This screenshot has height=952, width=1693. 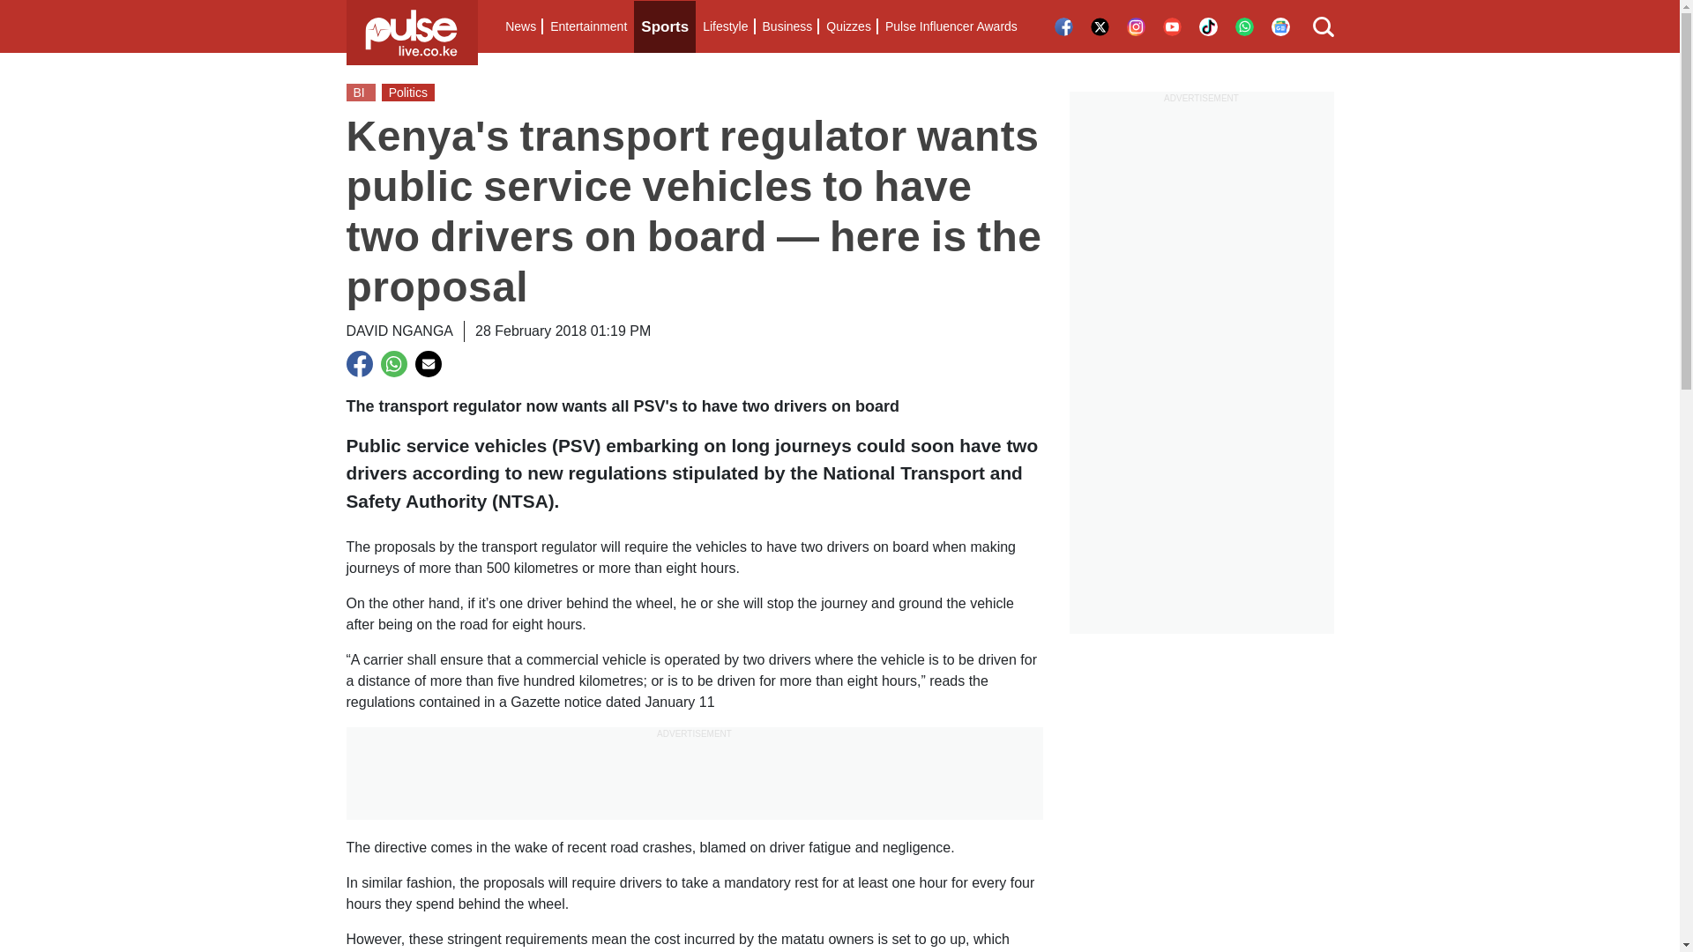 What do you see at coordinates (787, 26) in the screenshot?
I see `Business` at bounding box center [787, 26].